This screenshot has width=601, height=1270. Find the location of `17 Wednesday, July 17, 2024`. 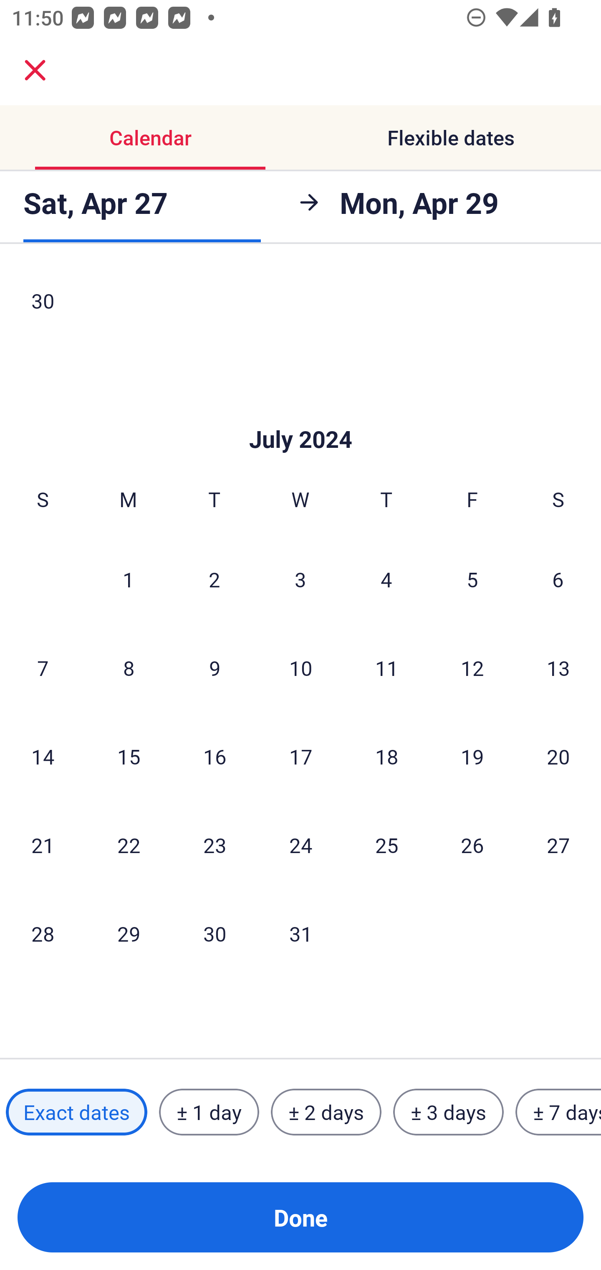

17 Wednesday, July 17, 2024 is located at coordinates (300, 756).